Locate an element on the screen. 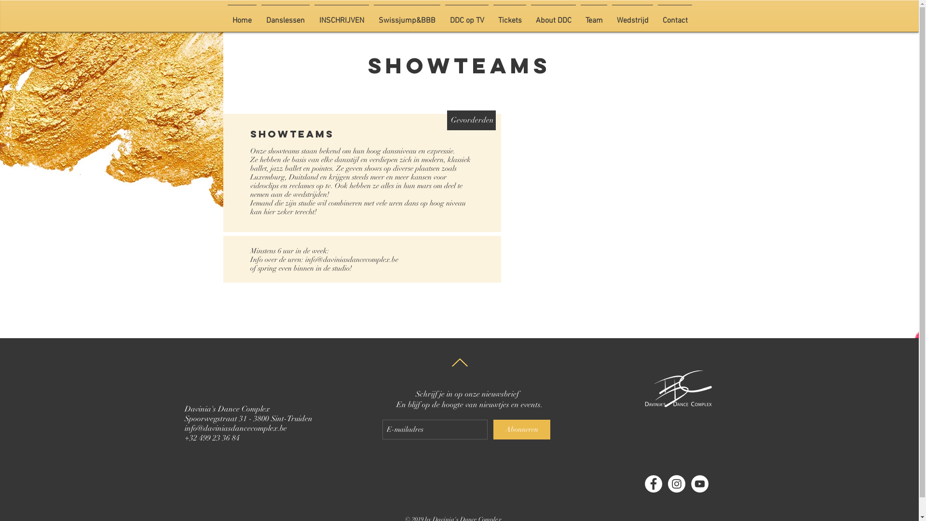 This screenshot has width=926, height=521. INSCHRIJVEN is located at coordinates (341, 16).